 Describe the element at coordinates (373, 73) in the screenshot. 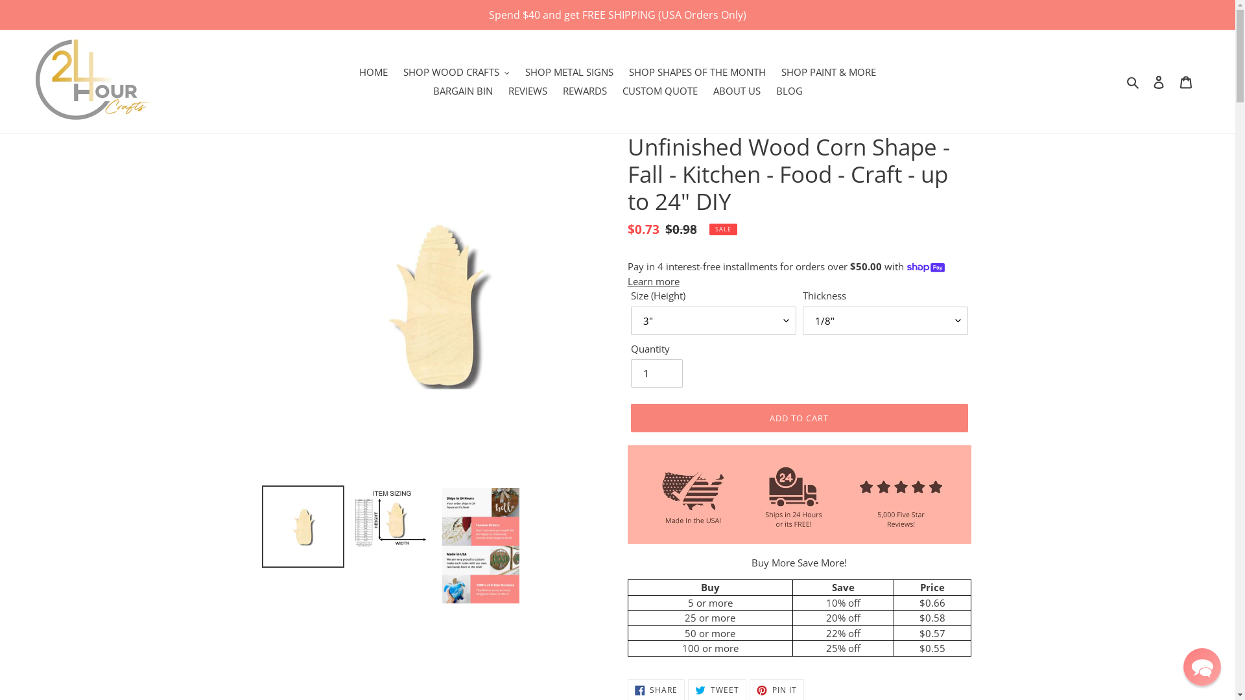

I see `HOME` at that location.